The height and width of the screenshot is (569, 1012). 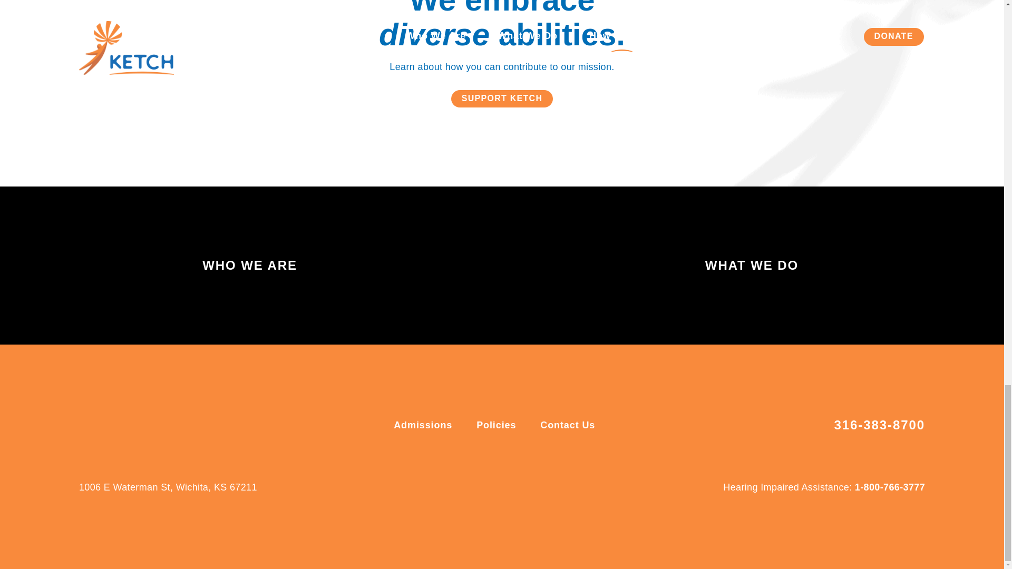 What do you see at coordinates (168, 487) in the screenshot?
I see `1006 E Waterman St, Wichita, KS 67211` at bounding box center [168, 487].